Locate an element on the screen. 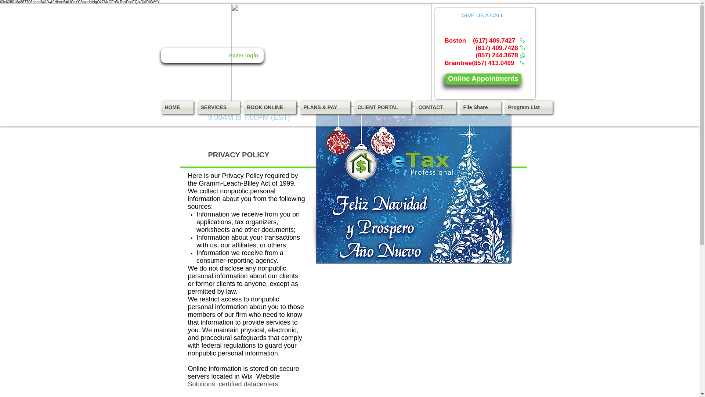 This screenshot has width=705, height=397. Fazer login is located at coordinates (243, 56).